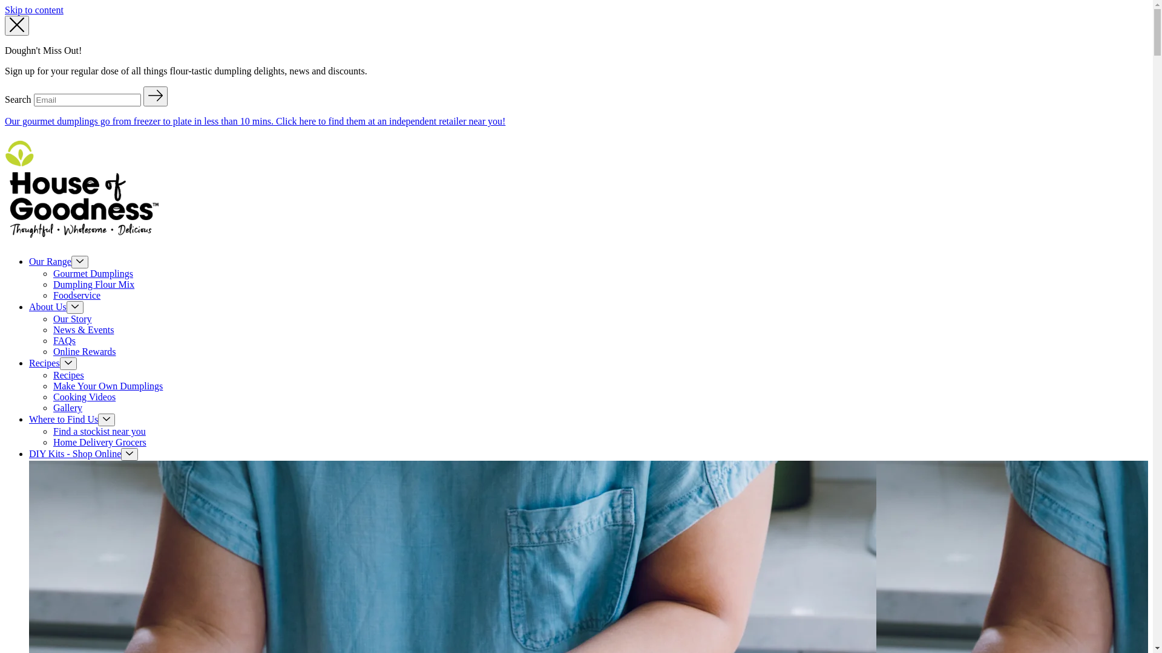  What do you see at coordinates (34, 10) in the screenshot?
I see `Skip to content` at bounding box center [34, 10].